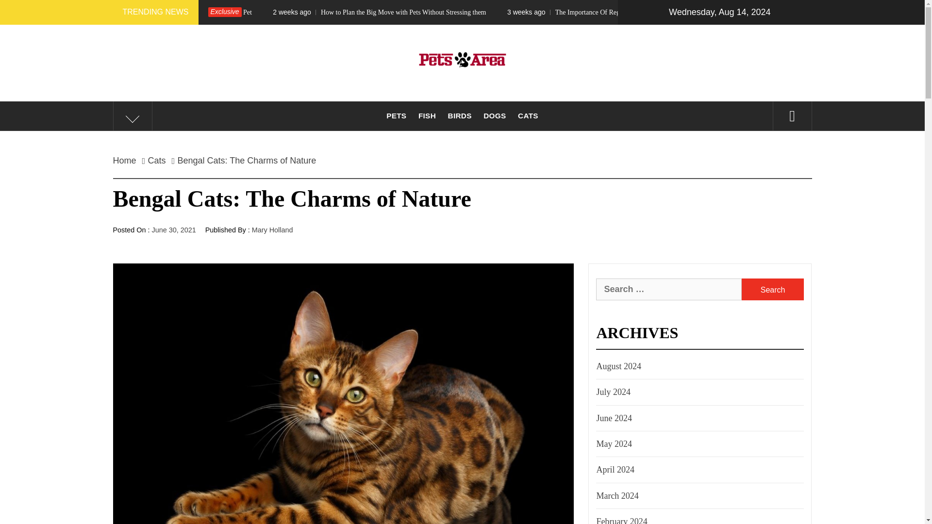 The width and height of the screenshot is (932, 524). I want to click on CATS, so click(528, 115).